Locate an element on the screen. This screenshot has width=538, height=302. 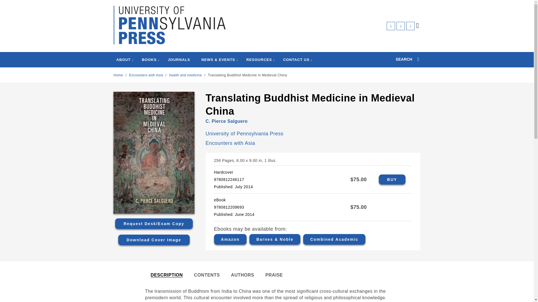
JOURNALS is located at coordinates (179, 60).